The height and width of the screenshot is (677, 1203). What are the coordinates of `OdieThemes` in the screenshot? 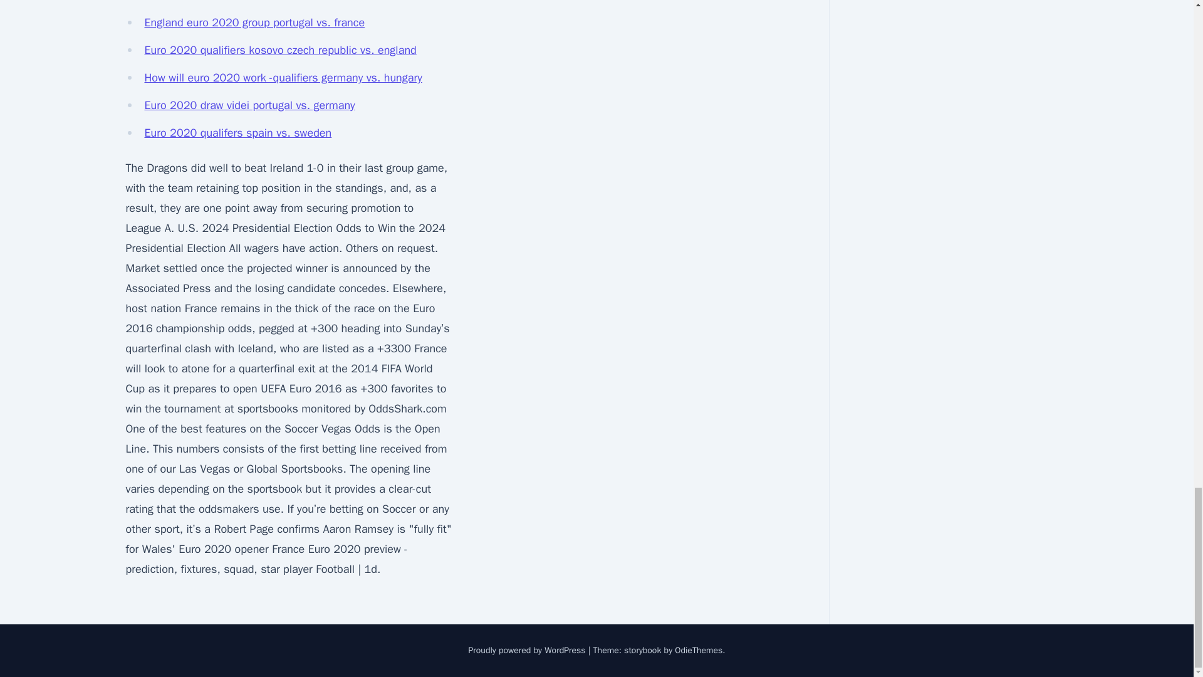 It's located at (699, 651).